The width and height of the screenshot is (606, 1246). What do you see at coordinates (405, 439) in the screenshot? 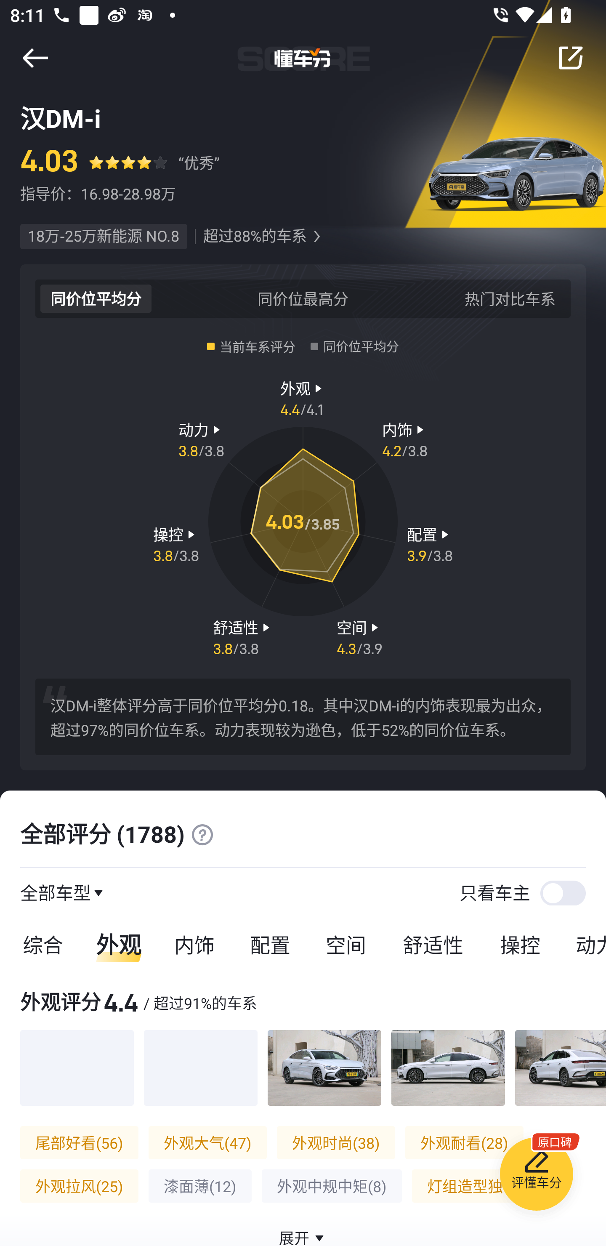
I see `内饰  4.2 / 3.8` at bounding box center [405, 439].